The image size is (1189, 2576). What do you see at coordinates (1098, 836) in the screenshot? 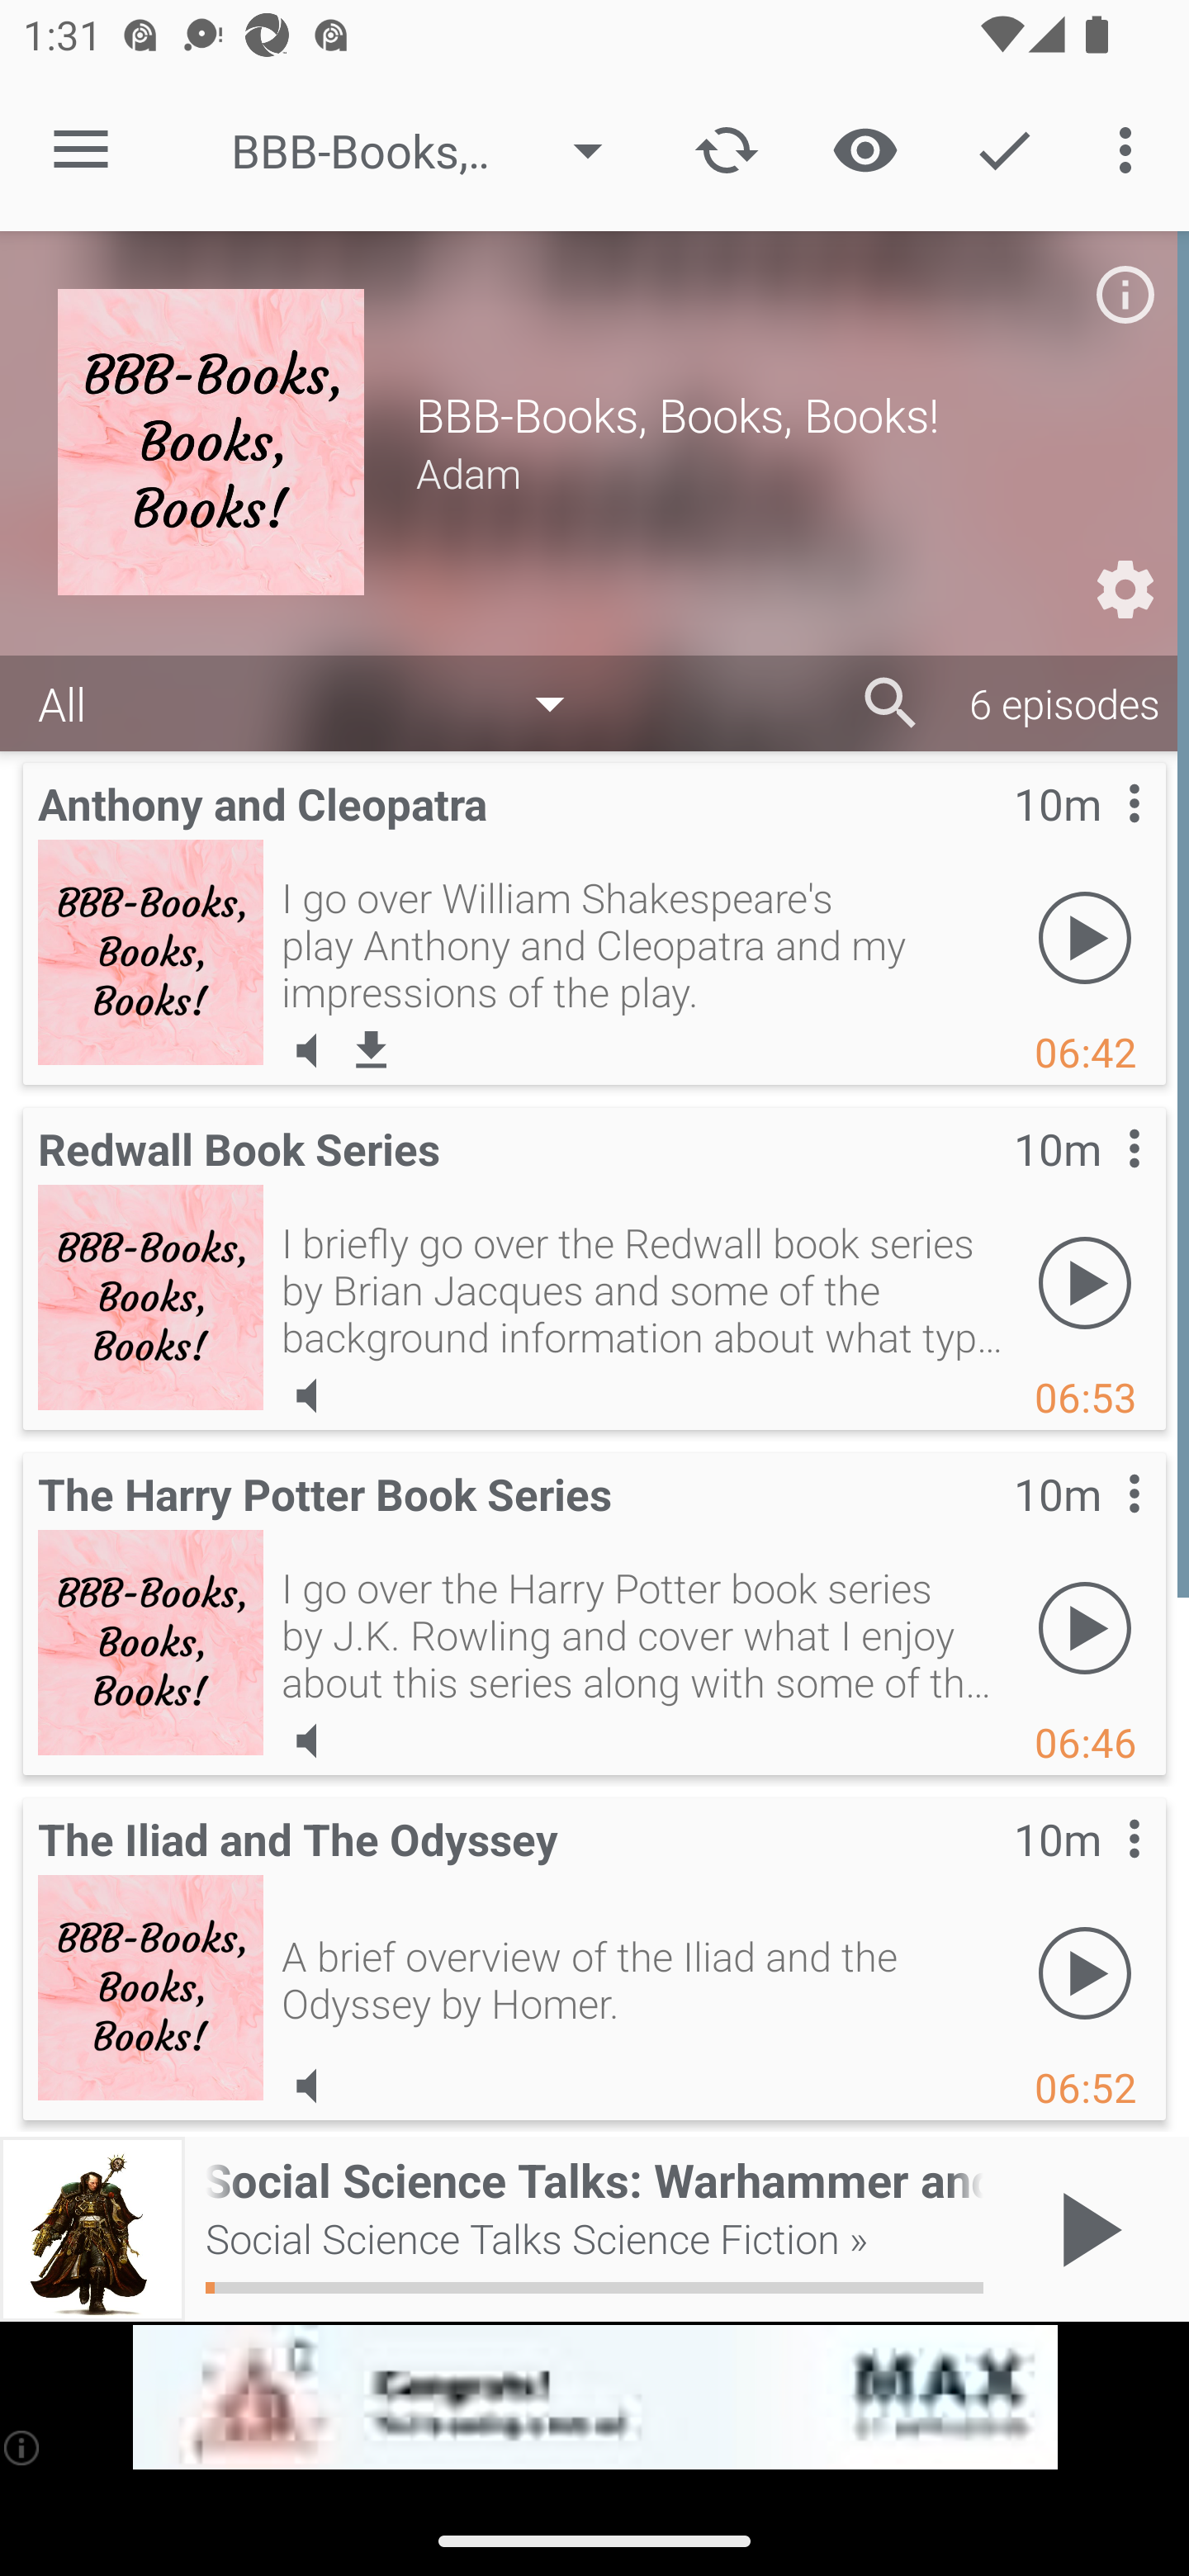
I see `Contextual menu` at bounding box center [1098, 836].